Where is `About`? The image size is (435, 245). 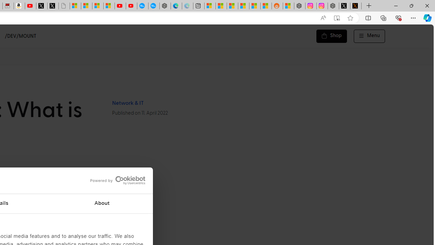 About is located at coordinates (102, 203).